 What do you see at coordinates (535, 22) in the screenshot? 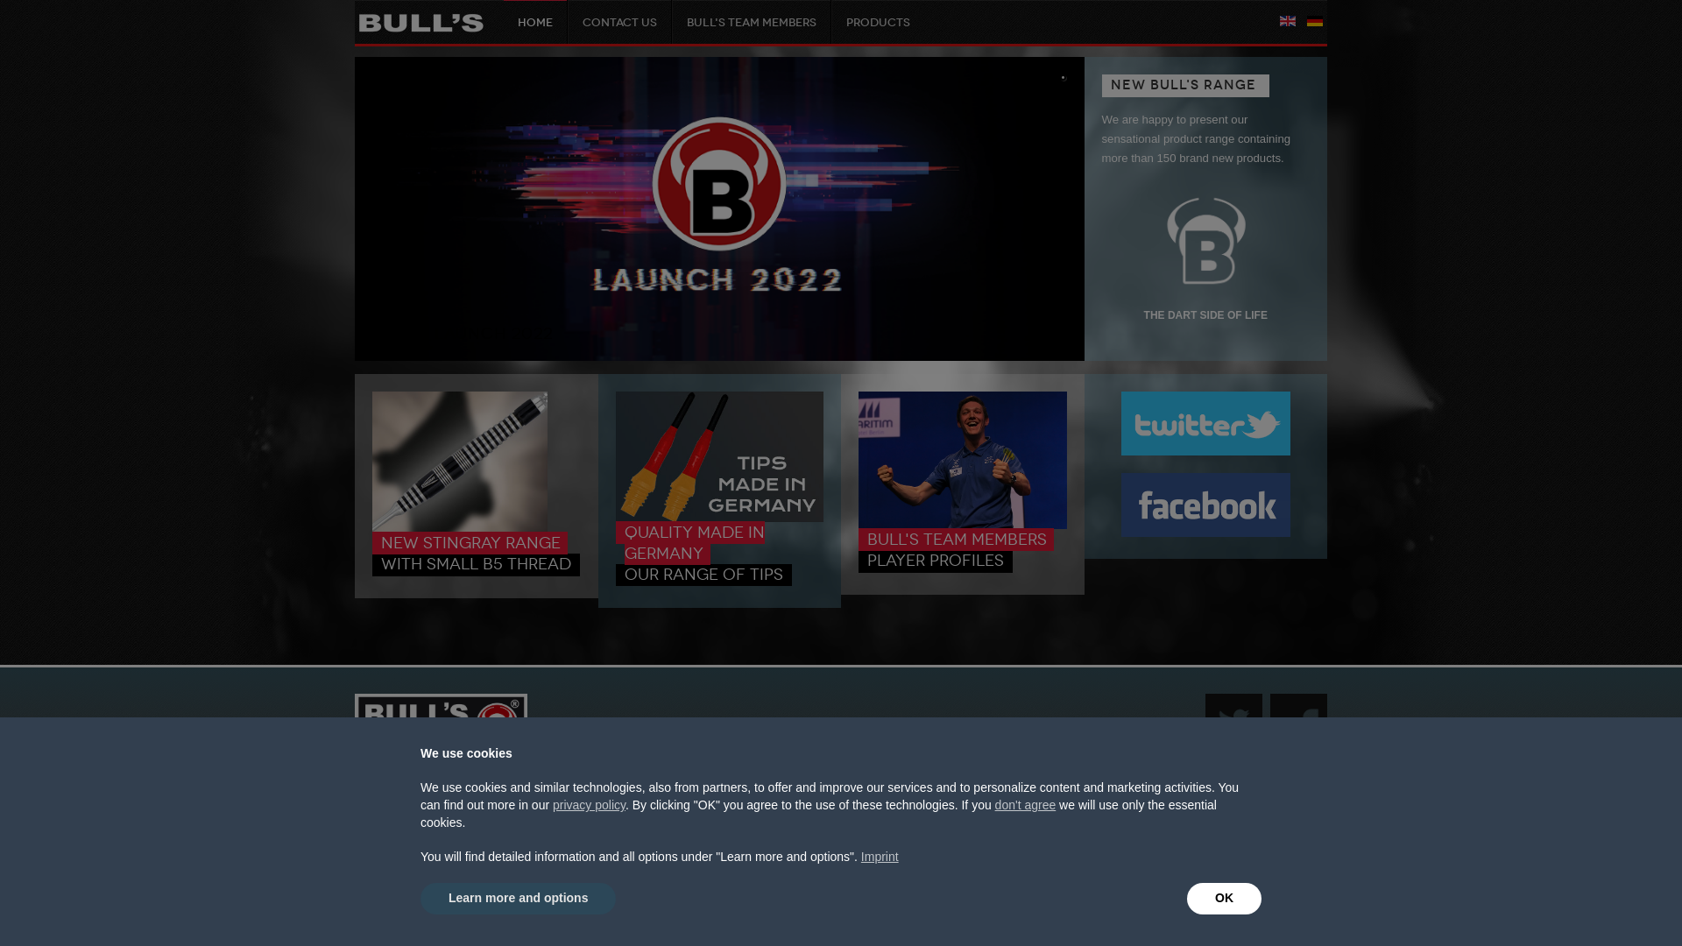
I see `HOME` at bounding box center [535, 22].